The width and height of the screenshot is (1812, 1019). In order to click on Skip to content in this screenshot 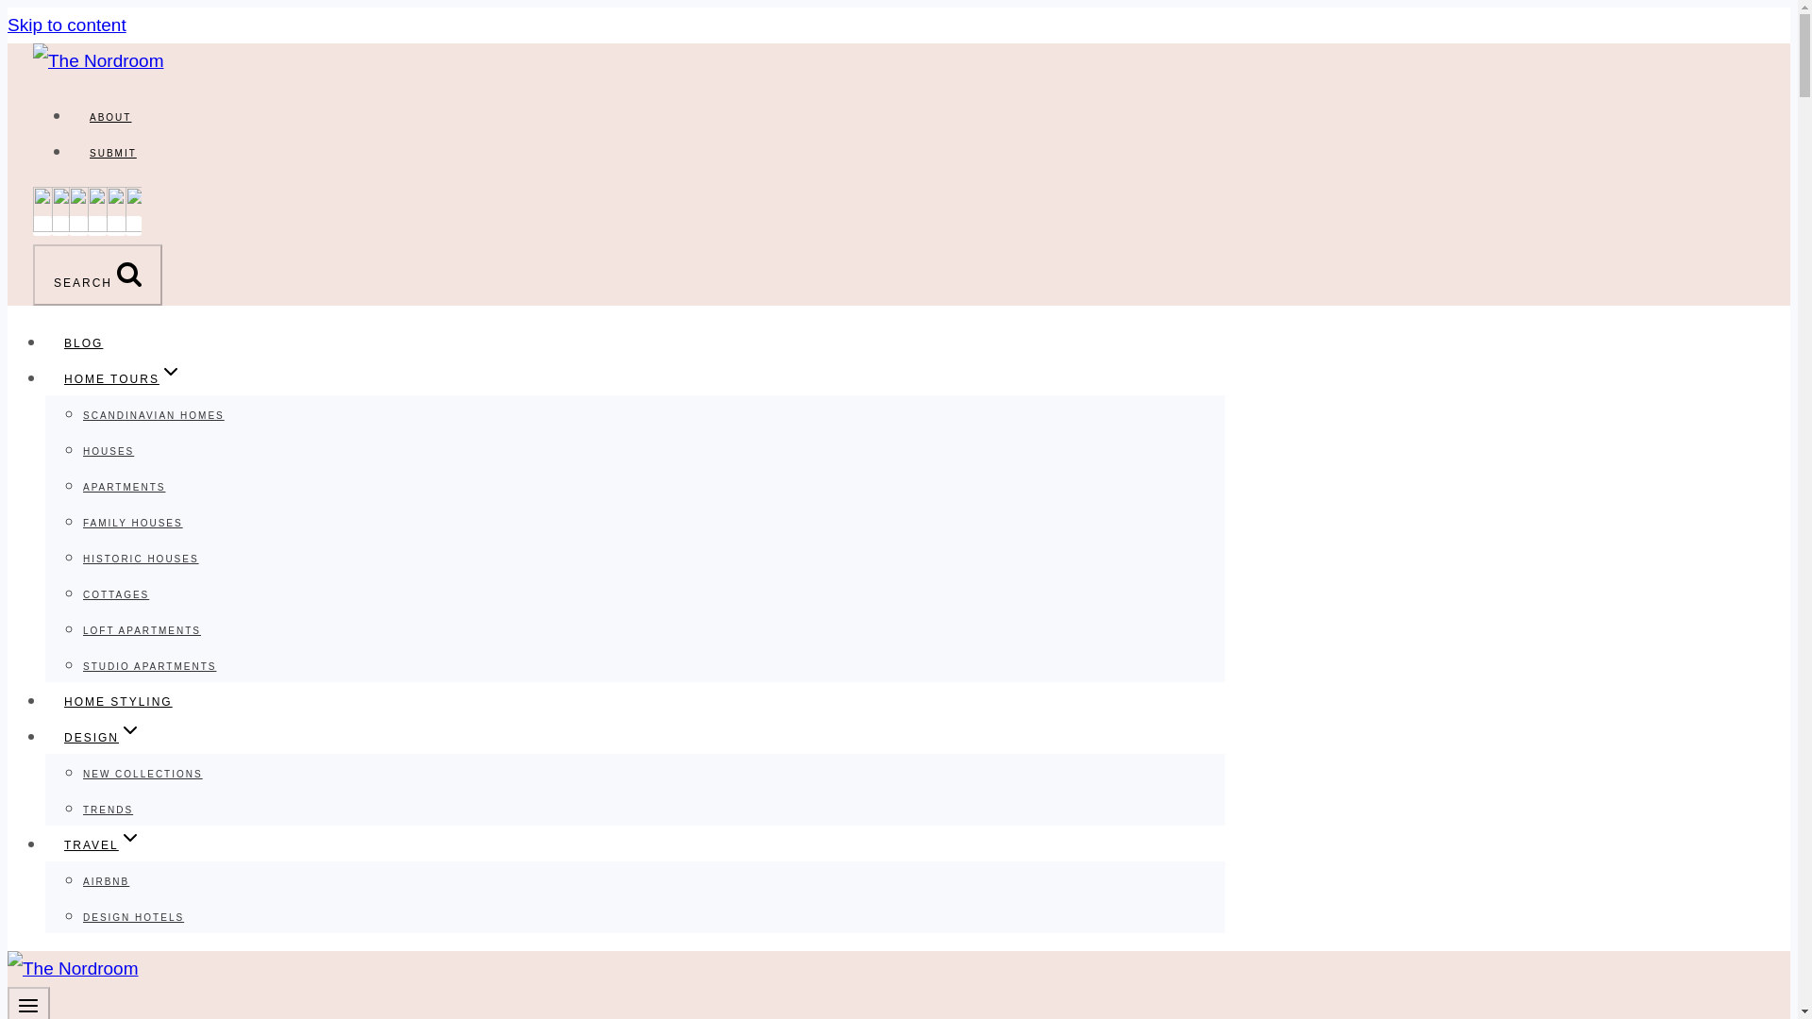, I will do `click(66, 25)`.